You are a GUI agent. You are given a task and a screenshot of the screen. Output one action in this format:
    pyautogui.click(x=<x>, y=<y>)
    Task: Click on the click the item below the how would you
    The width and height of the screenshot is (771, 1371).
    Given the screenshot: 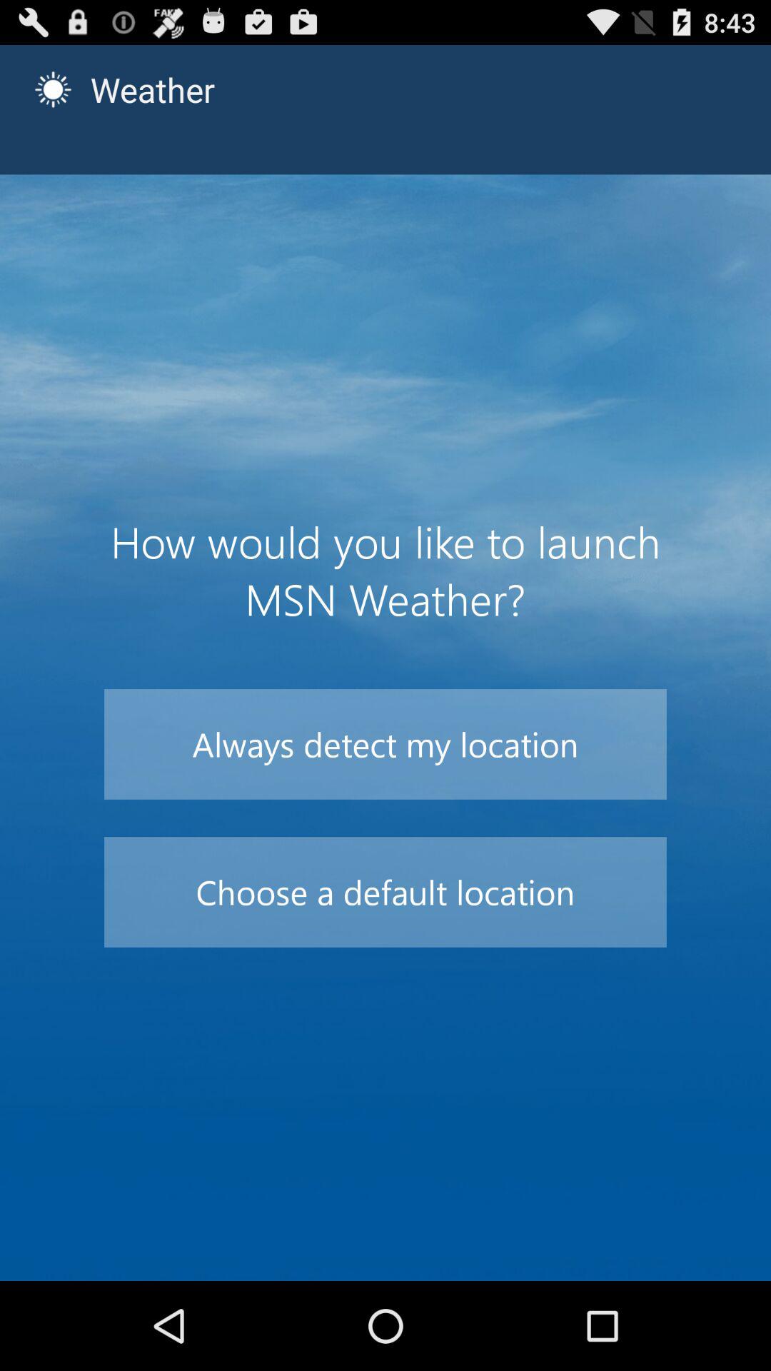 What is the action you would take?
    pyautogui.click(x=385, y=744)
    